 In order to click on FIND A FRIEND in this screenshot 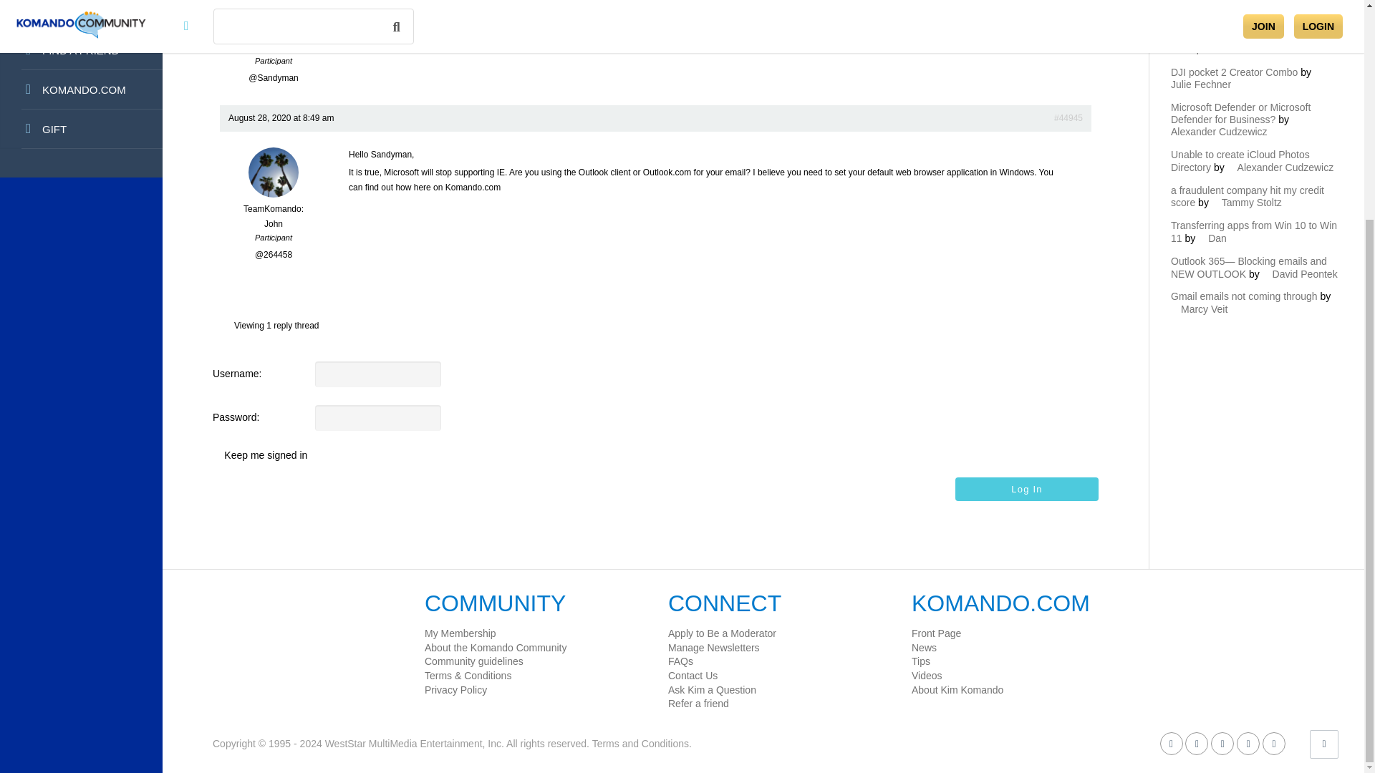, I will do `click(81, 50)`.